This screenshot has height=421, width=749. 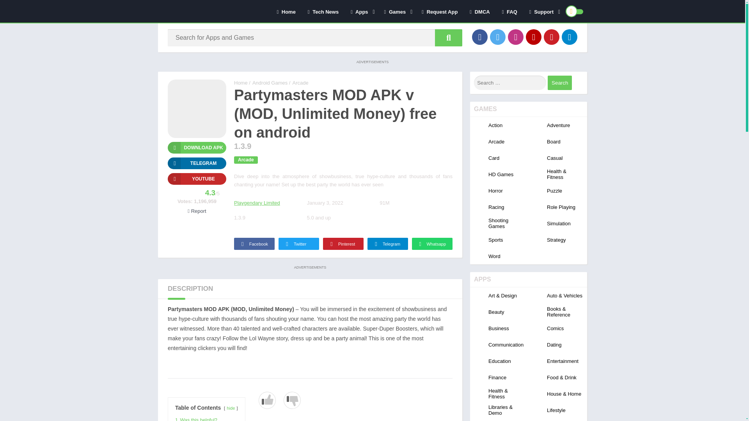 What do you see at coordinates (361, 11) in the screenshot?
I see `Apps` at bounding box center [361, 11].